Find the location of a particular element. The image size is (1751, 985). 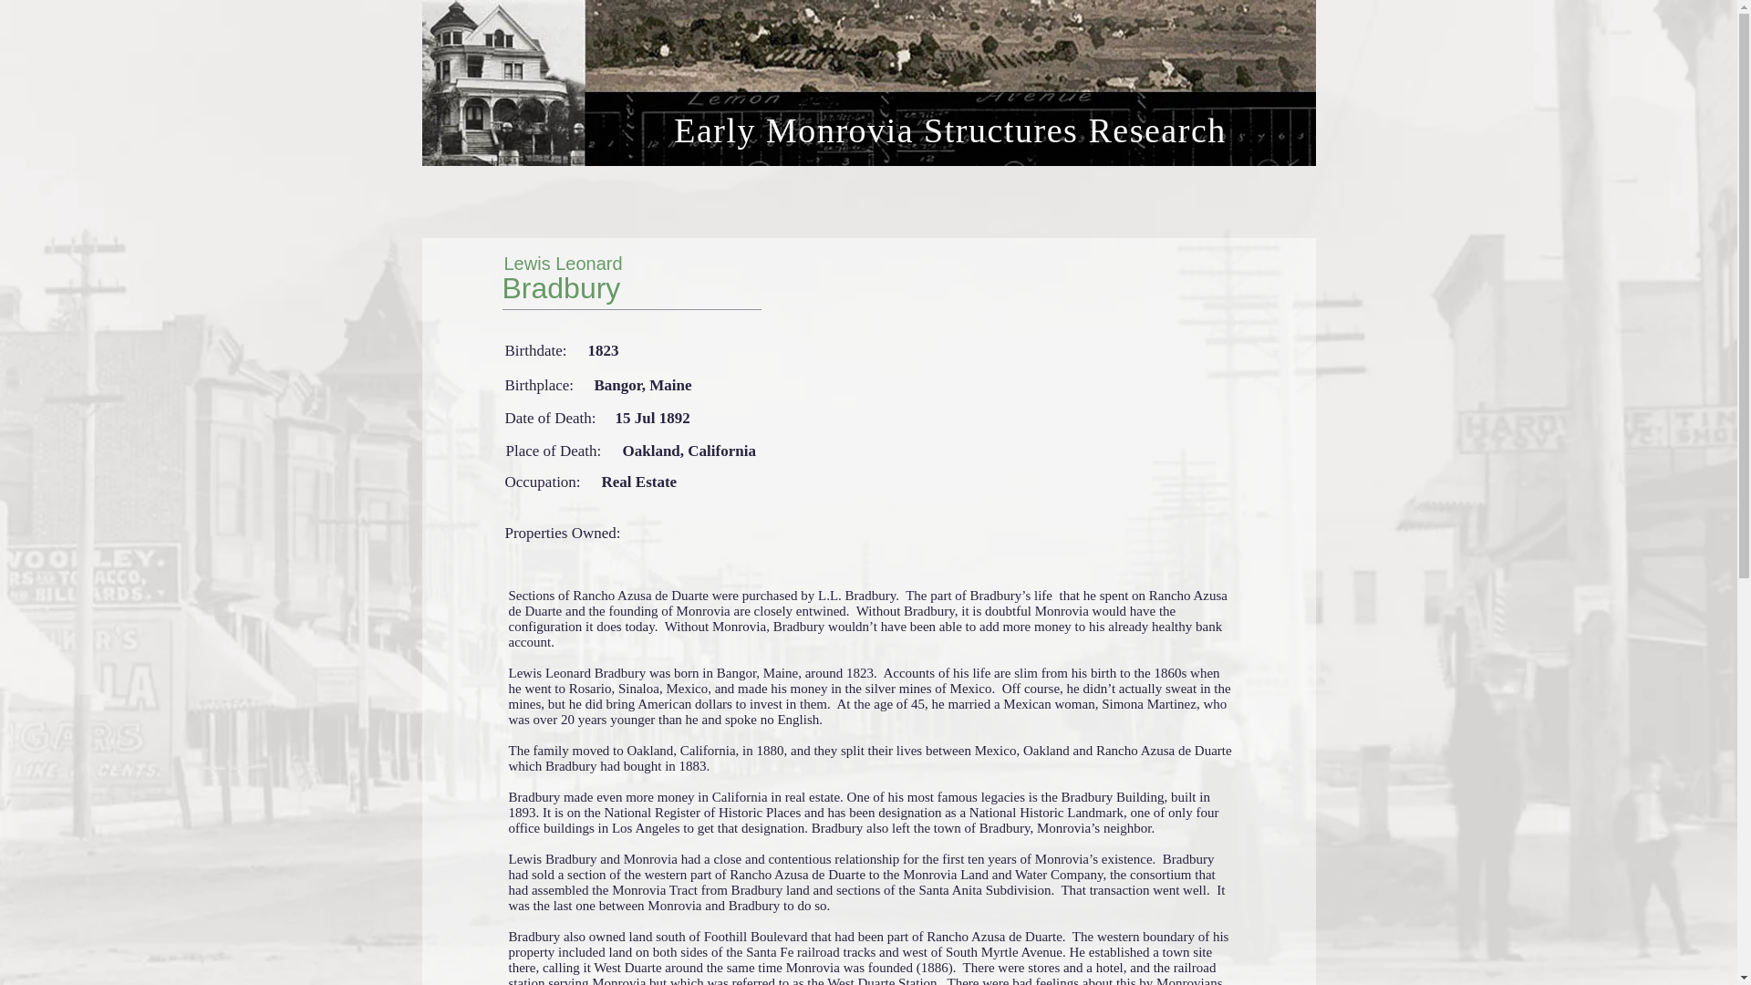

Early Monrovia Structures Research is located at coordinates (950, 130).